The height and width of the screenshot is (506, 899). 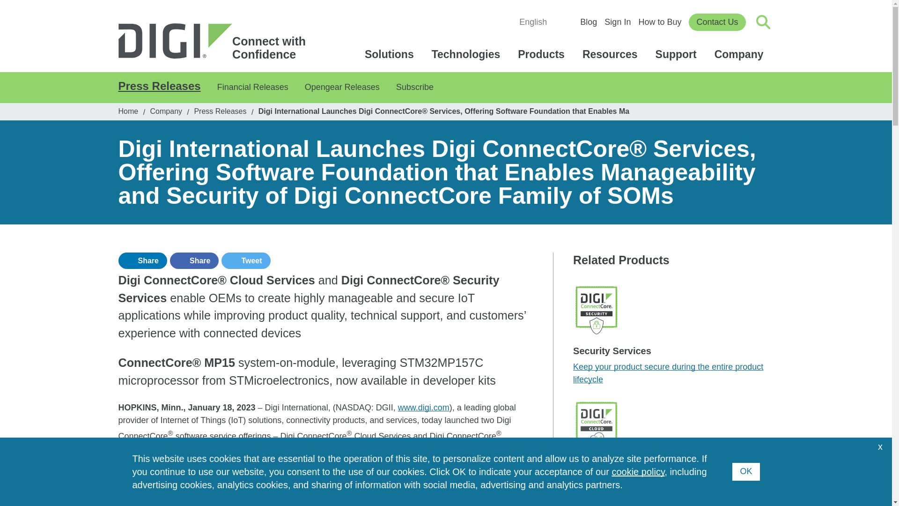 I want to click on How to Buy, so click(x=660, y=22).